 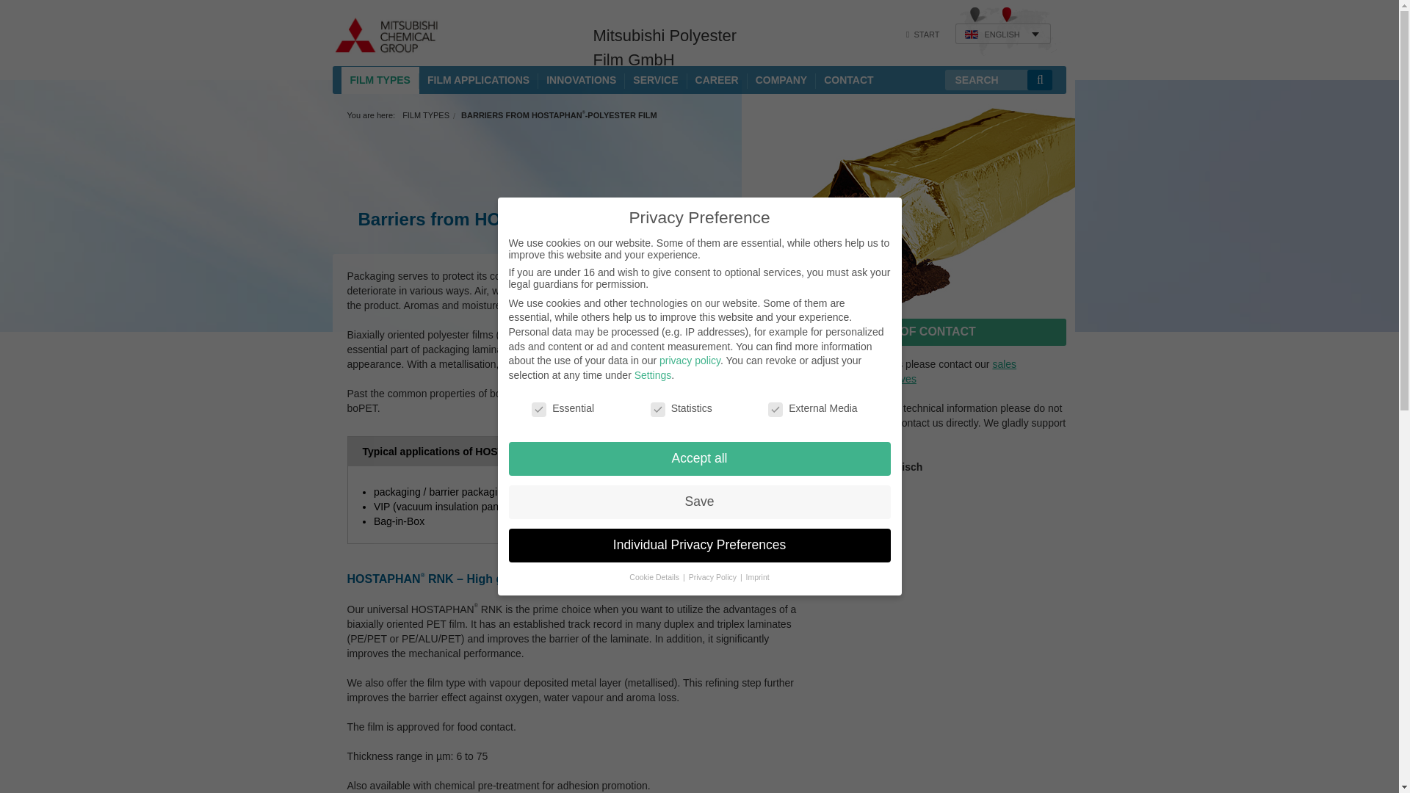 I want to click on Polyester films with PCR, so click(x=380, y=171).